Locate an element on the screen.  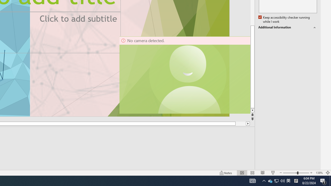
IME Mode Icon - IME is disabled is located at coordinates (288, 181).